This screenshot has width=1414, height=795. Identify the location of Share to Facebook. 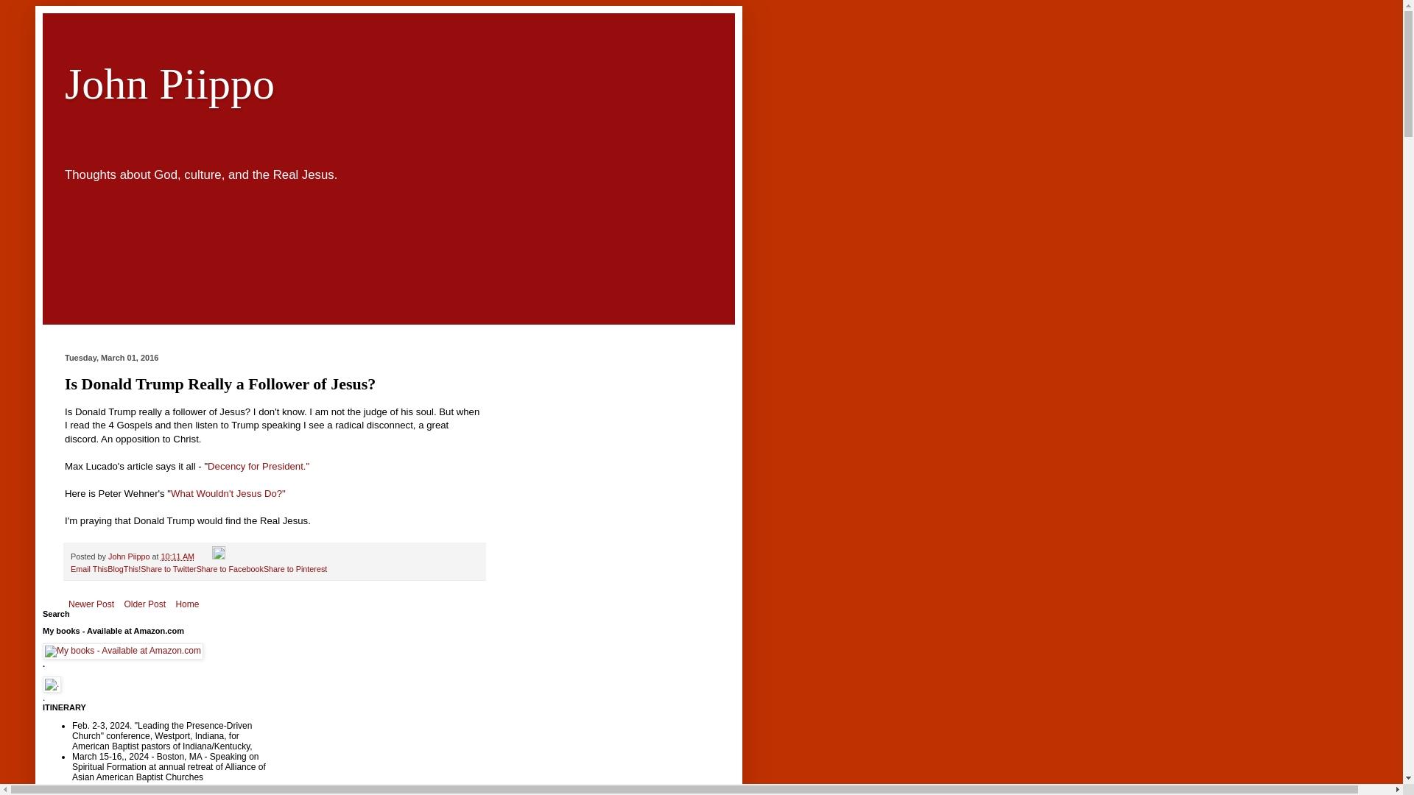
(230, 568).